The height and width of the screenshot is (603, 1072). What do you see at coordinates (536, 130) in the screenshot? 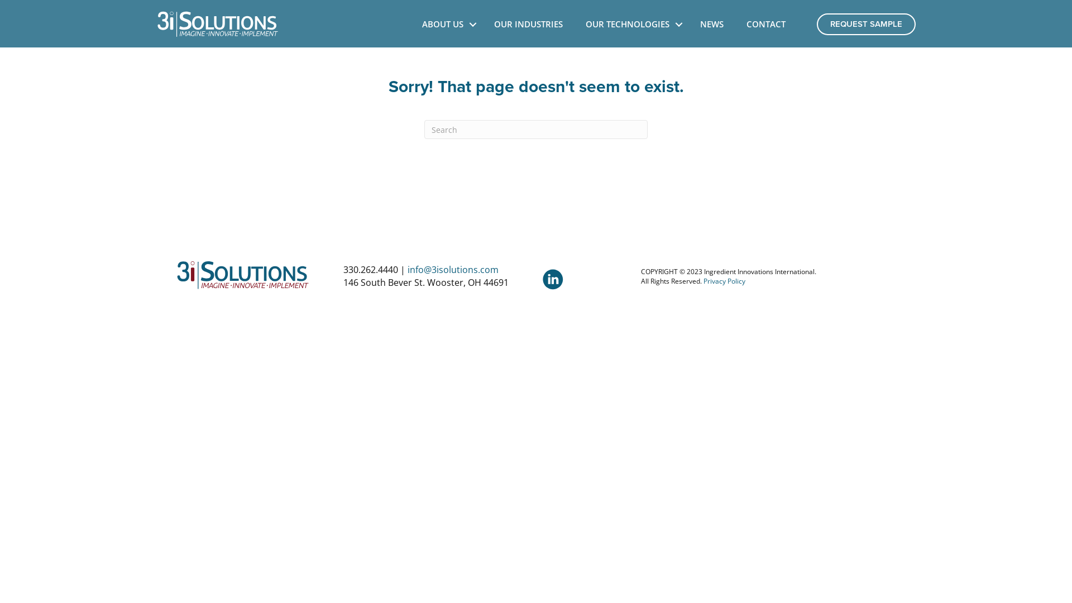
I see `Type and press Enter to search.` at bounding box center [536, 130].